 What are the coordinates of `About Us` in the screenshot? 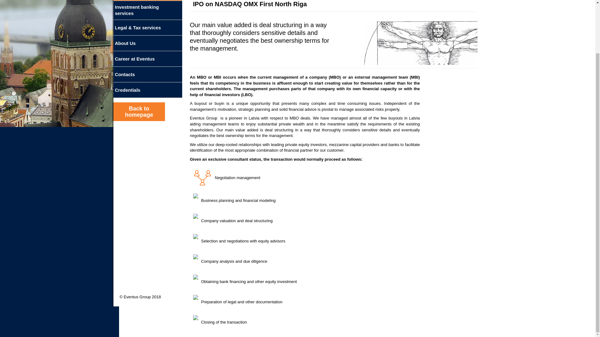 It's located at (147, 43).